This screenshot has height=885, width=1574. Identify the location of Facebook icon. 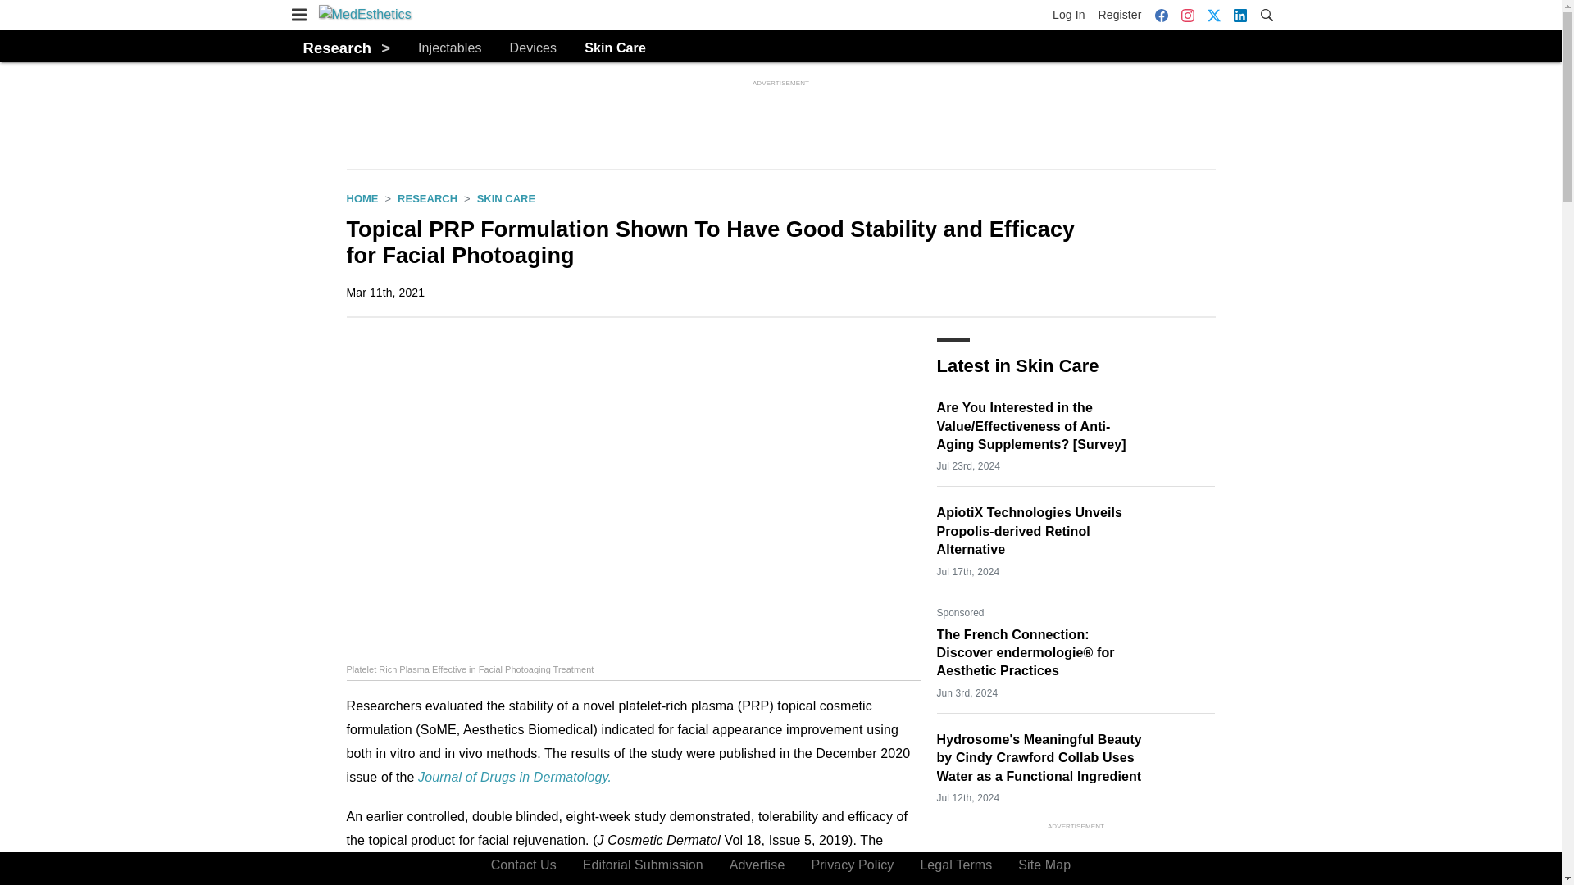
(1161, 15).